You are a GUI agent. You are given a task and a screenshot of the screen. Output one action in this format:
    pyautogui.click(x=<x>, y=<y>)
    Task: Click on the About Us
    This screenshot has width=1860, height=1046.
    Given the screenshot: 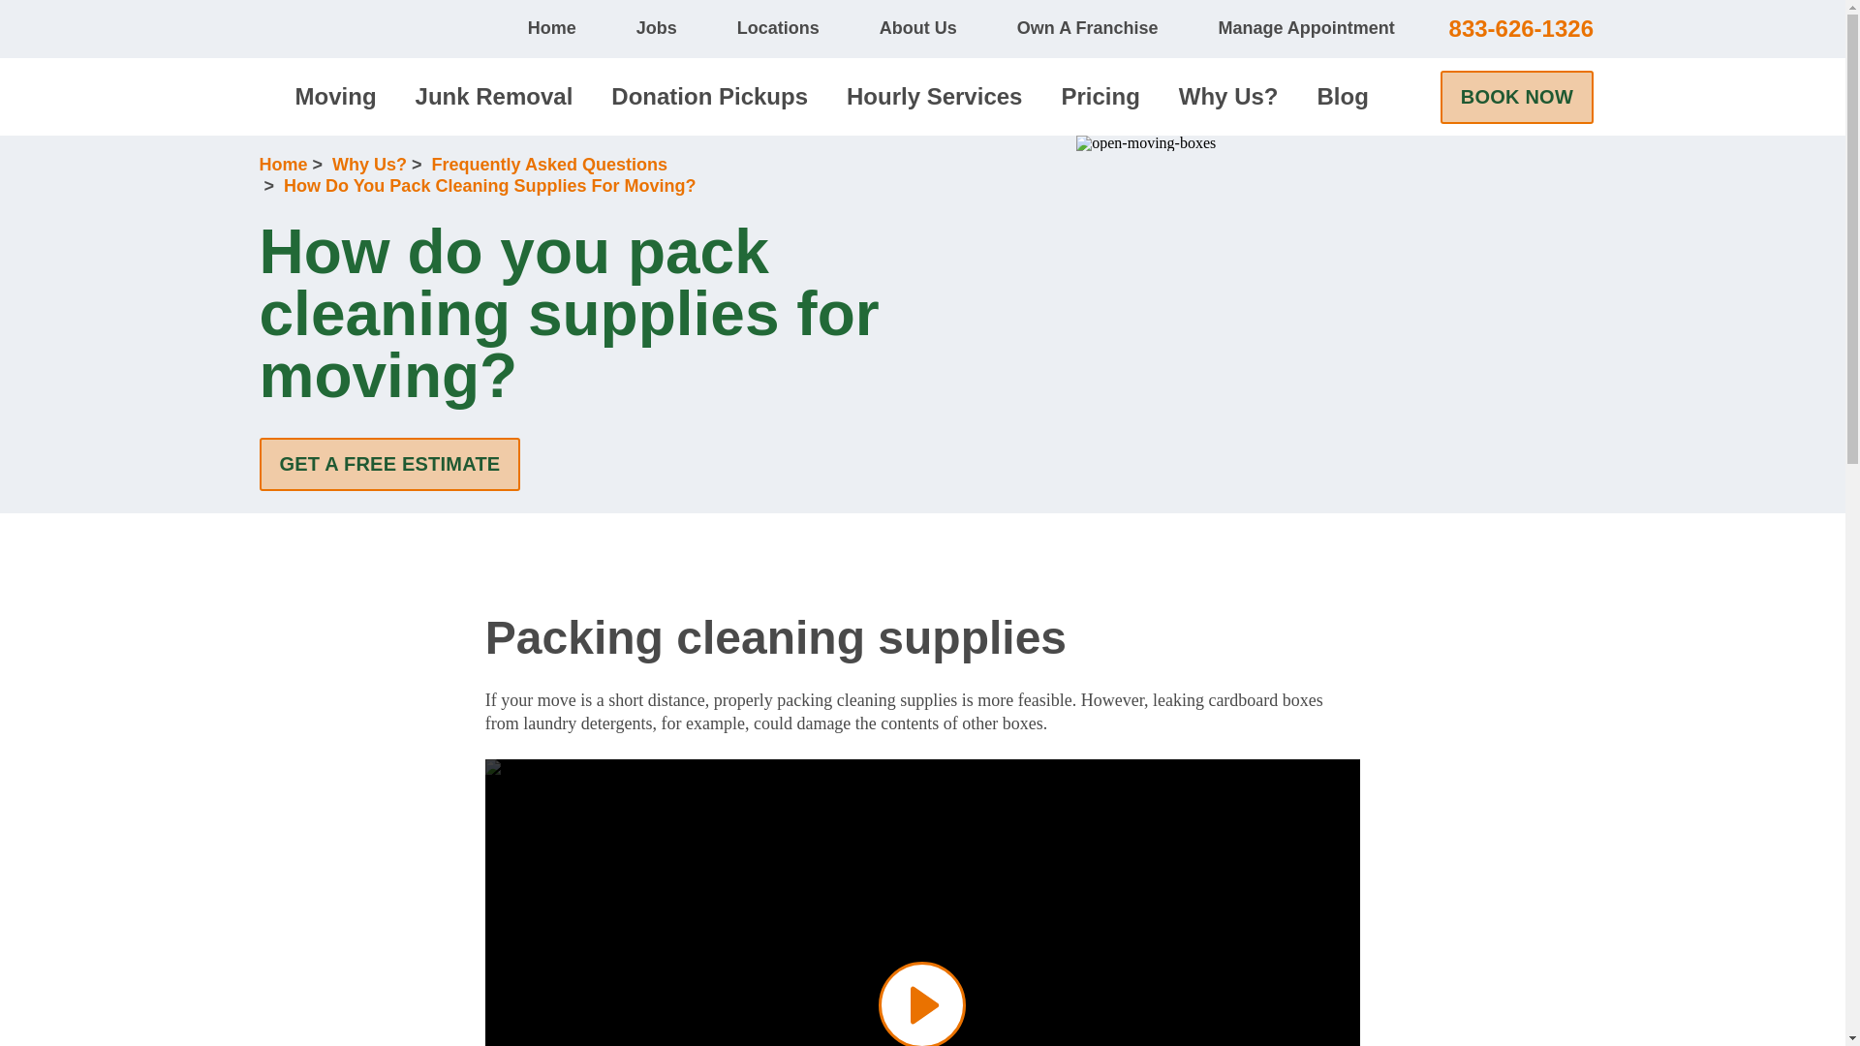 What is the action you would take?
    pyautogui.click(x=909, y=29)
    